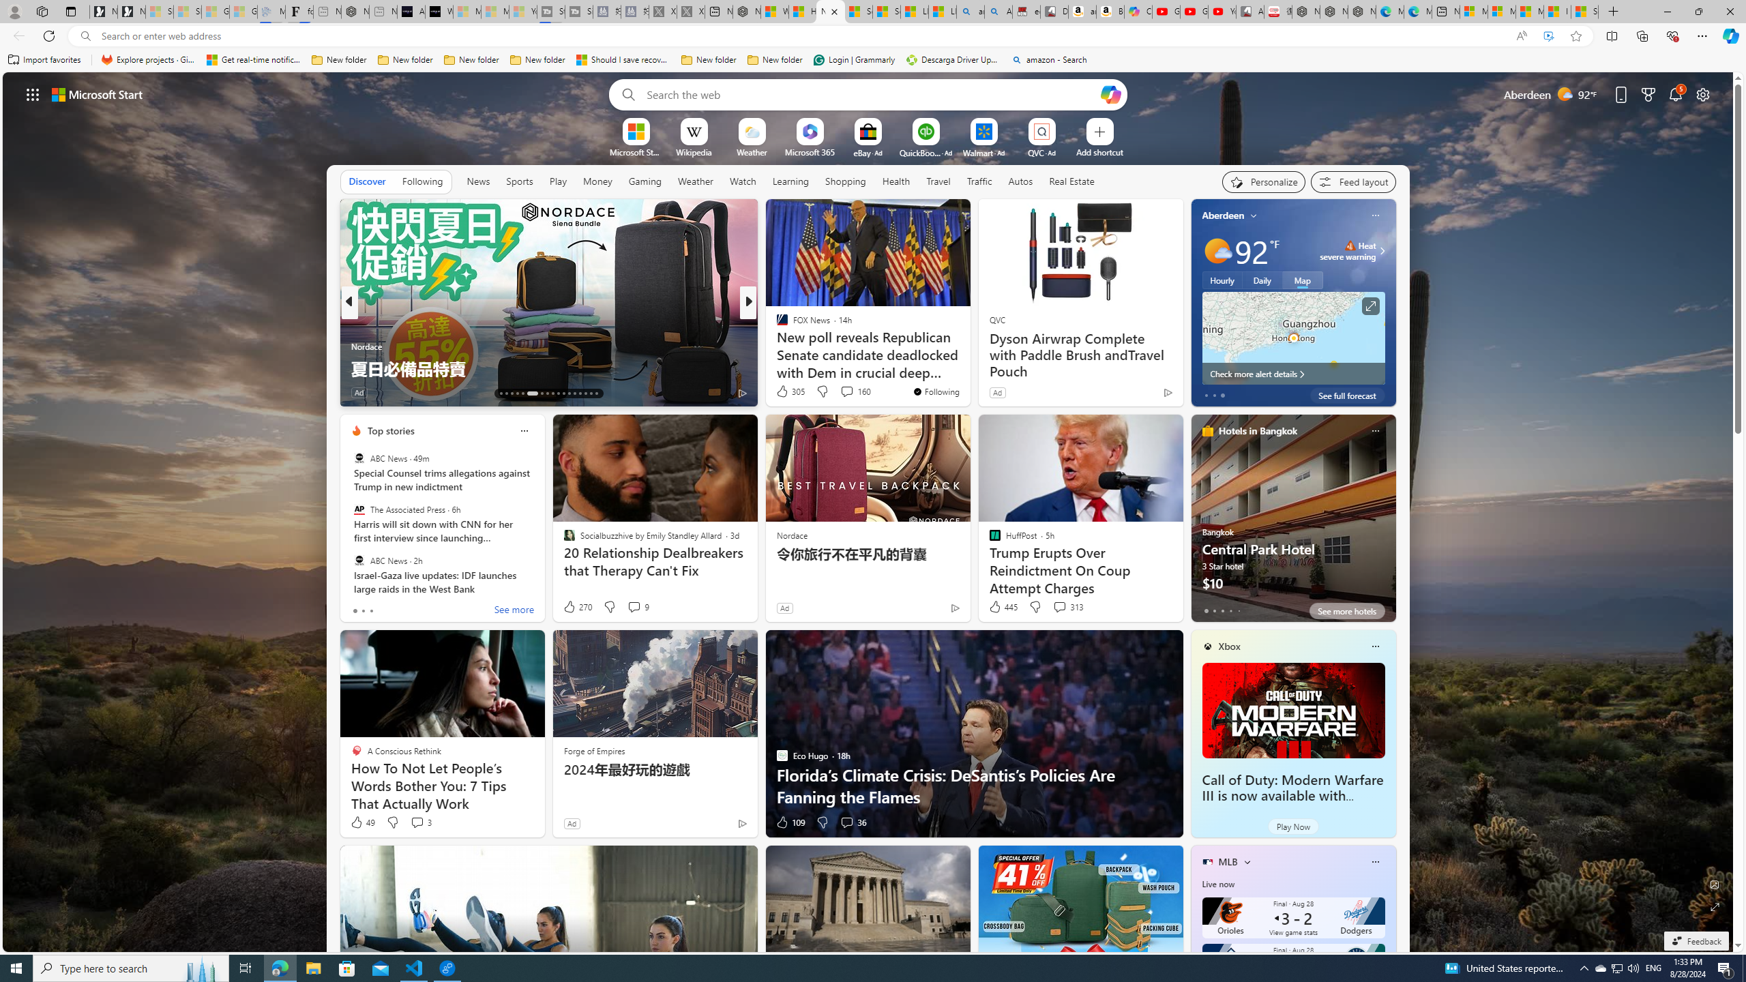 The width and height of the screenshot is (1746, 982). Describe the element at coordinates (8, 392) in the screenshot. I see `View comments 48 Comment` at that location.